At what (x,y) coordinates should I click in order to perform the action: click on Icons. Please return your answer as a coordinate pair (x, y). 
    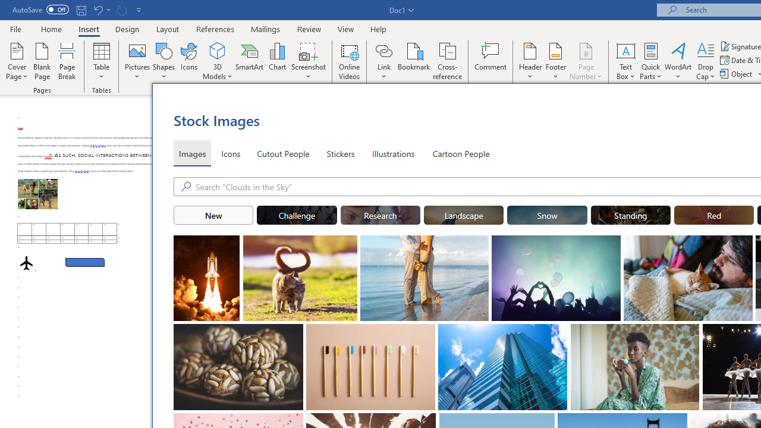
    Looking at the image, I should click on (189, 61).